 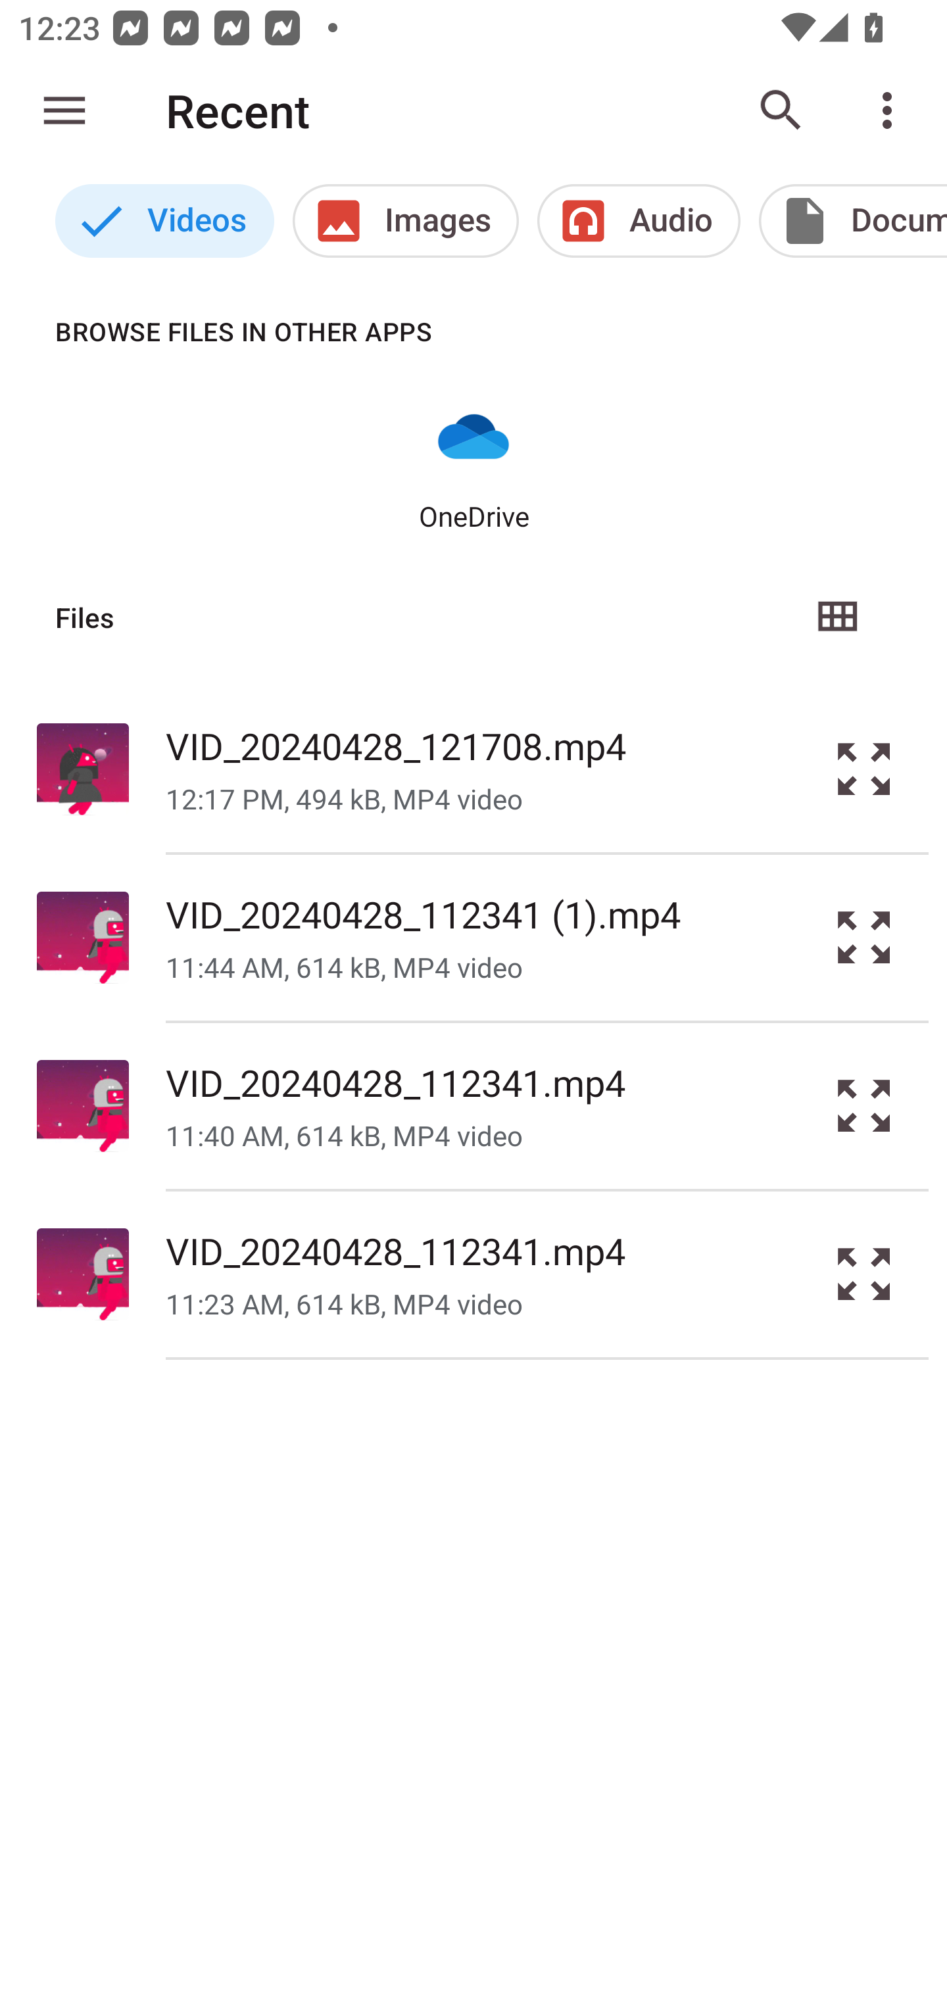 What do you see at coordinates (473, 466) in the screenshot?
I see `OneDrive` at bounding box center [473, 466].